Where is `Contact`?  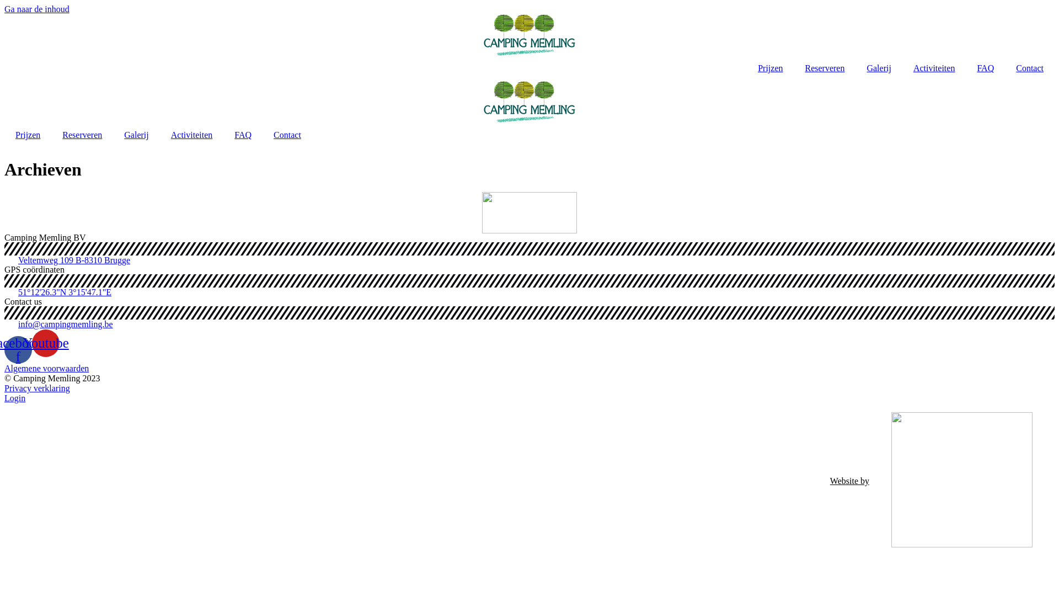 Contact is located at coordinates (1030, 68).